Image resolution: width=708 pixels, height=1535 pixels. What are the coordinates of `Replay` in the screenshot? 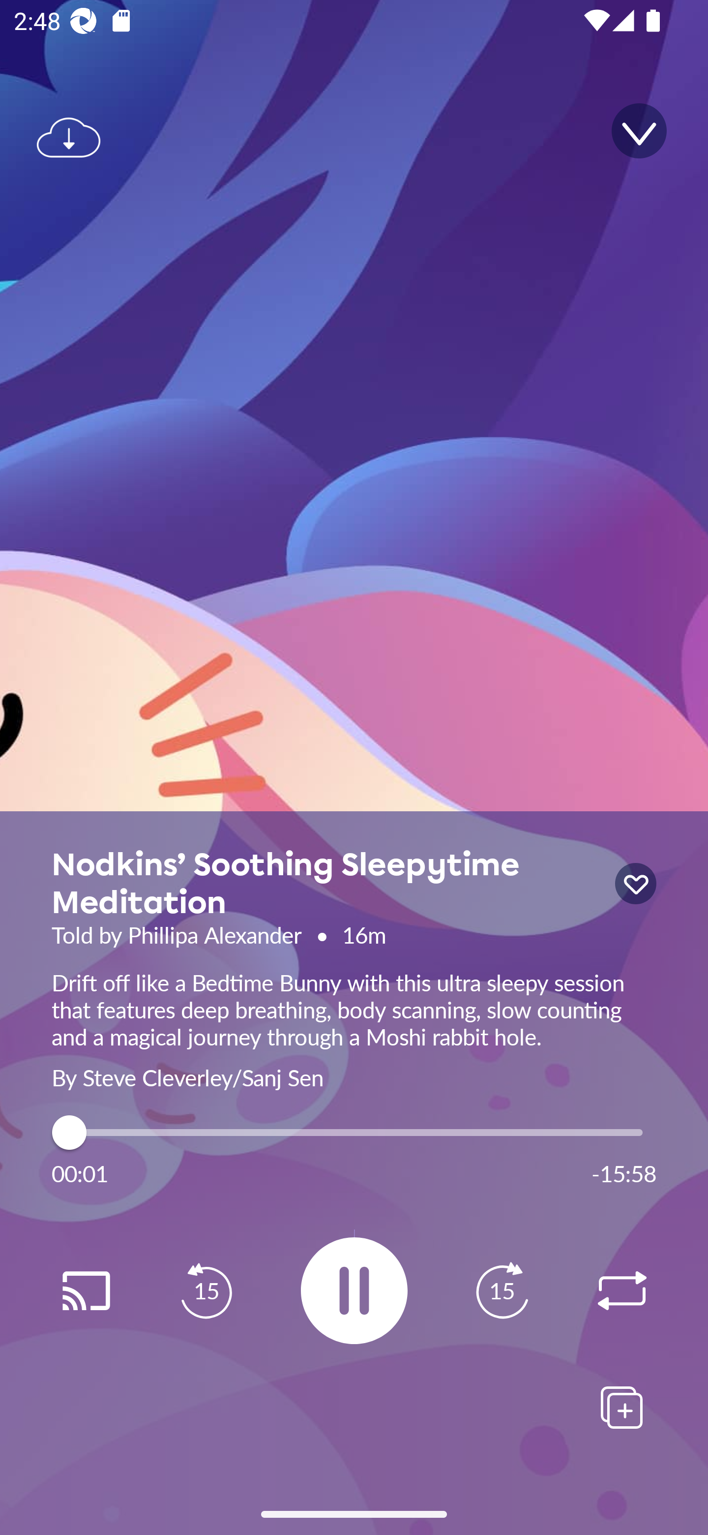 It's located at (621, 1291).